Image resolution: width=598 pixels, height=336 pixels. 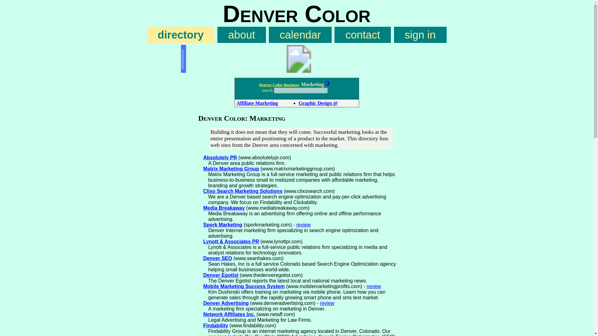 What do you see at coordinates (374, 286) in the screenshot?
I see `review` at bounding box center [374, 286].